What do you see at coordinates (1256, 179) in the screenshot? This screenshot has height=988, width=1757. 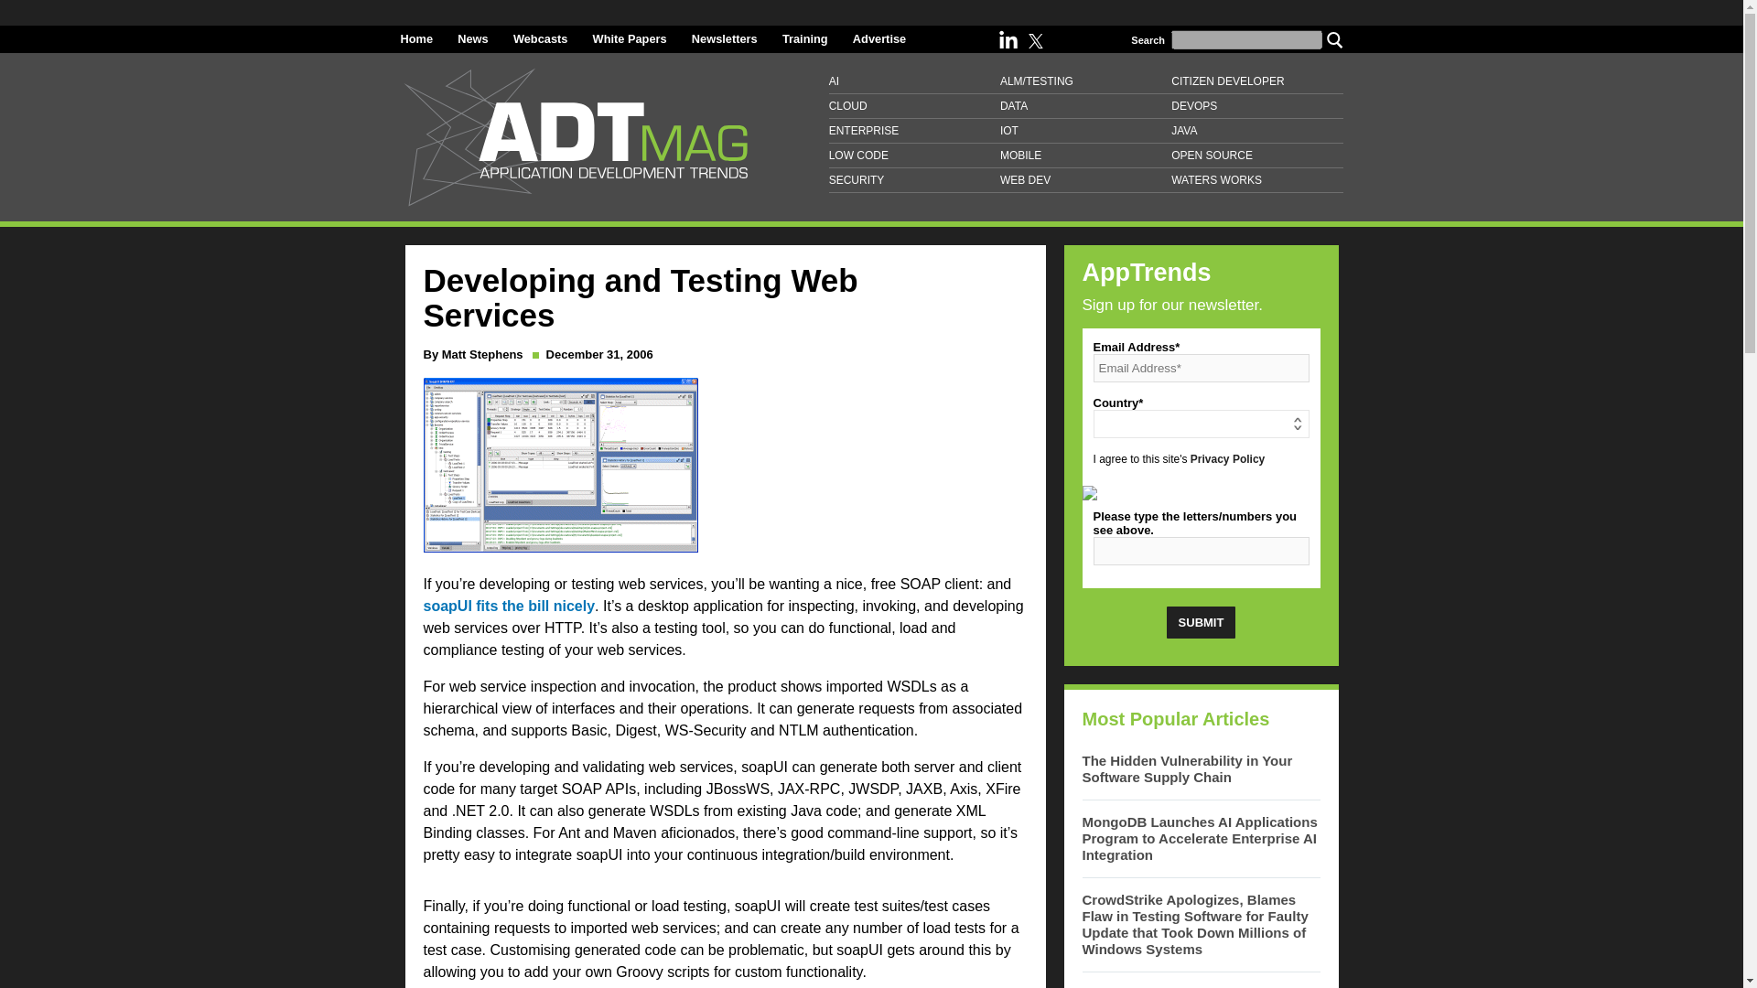 I see `WATERS WORKS` at bounding box center [1256, 179].